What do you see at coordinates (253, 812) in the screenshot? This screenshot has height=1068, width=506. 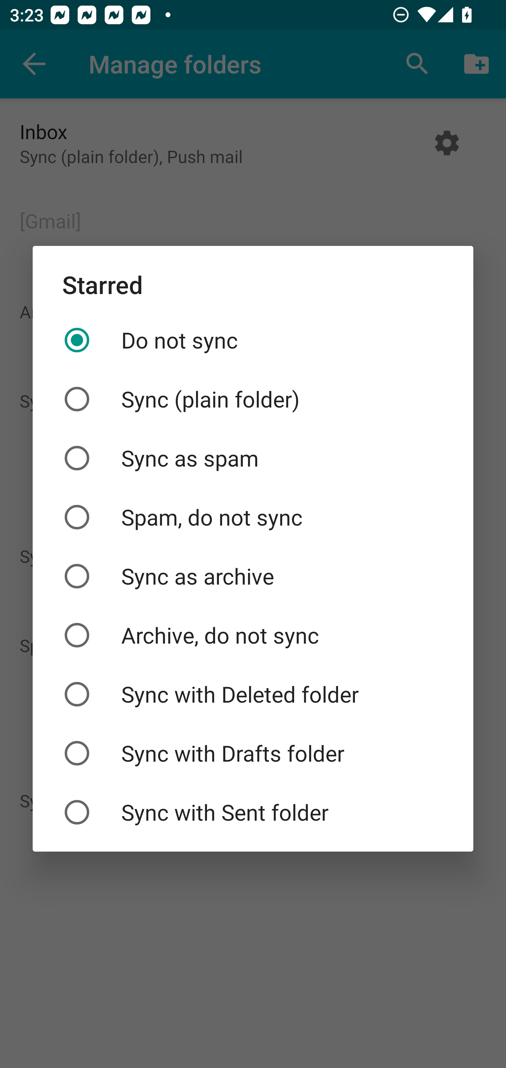 I see `Sync with Sent folder` at bounding box center [253, 812].